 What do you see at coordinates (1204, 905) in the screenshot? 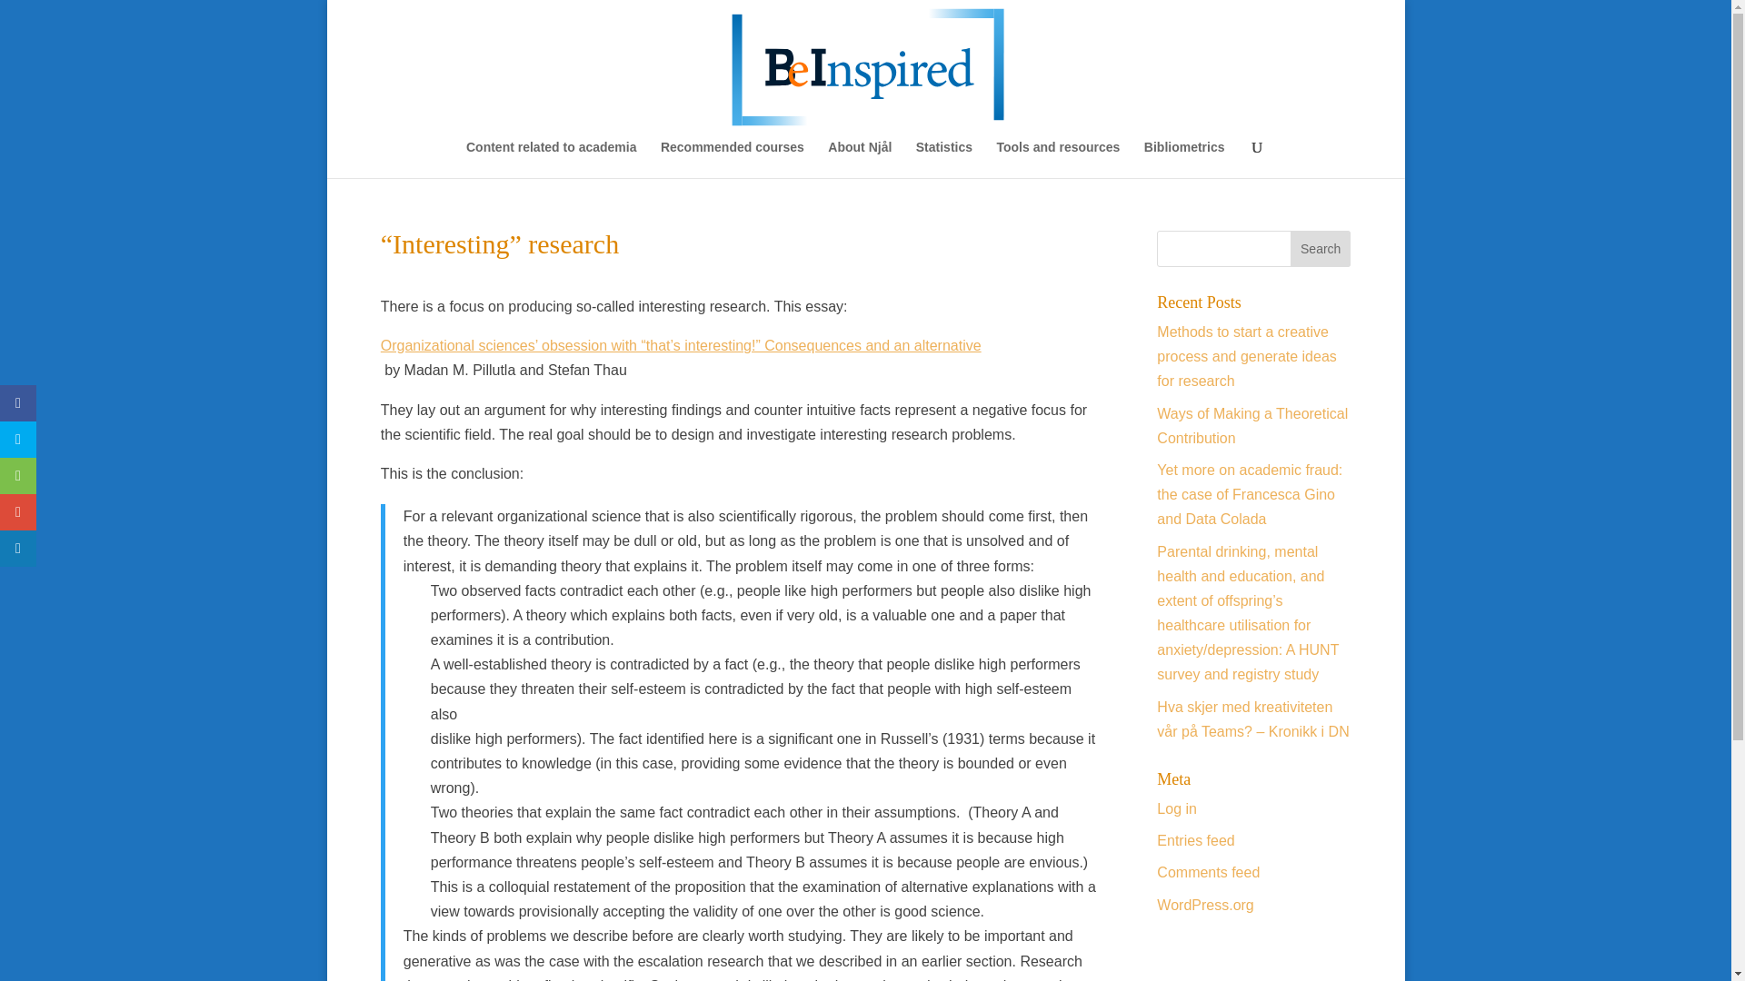
I see `WordPress.org` at bounding box center [1204, 905].